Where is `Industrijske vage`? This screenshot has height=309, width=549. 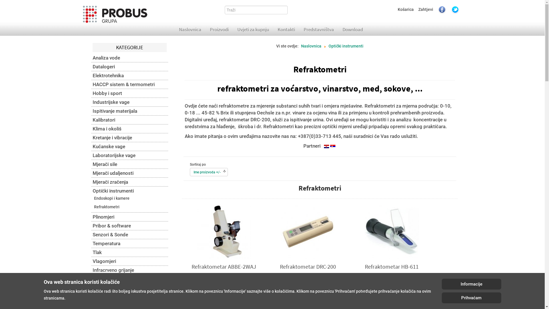
Industrijske vage is located at coordinates (130, 102).